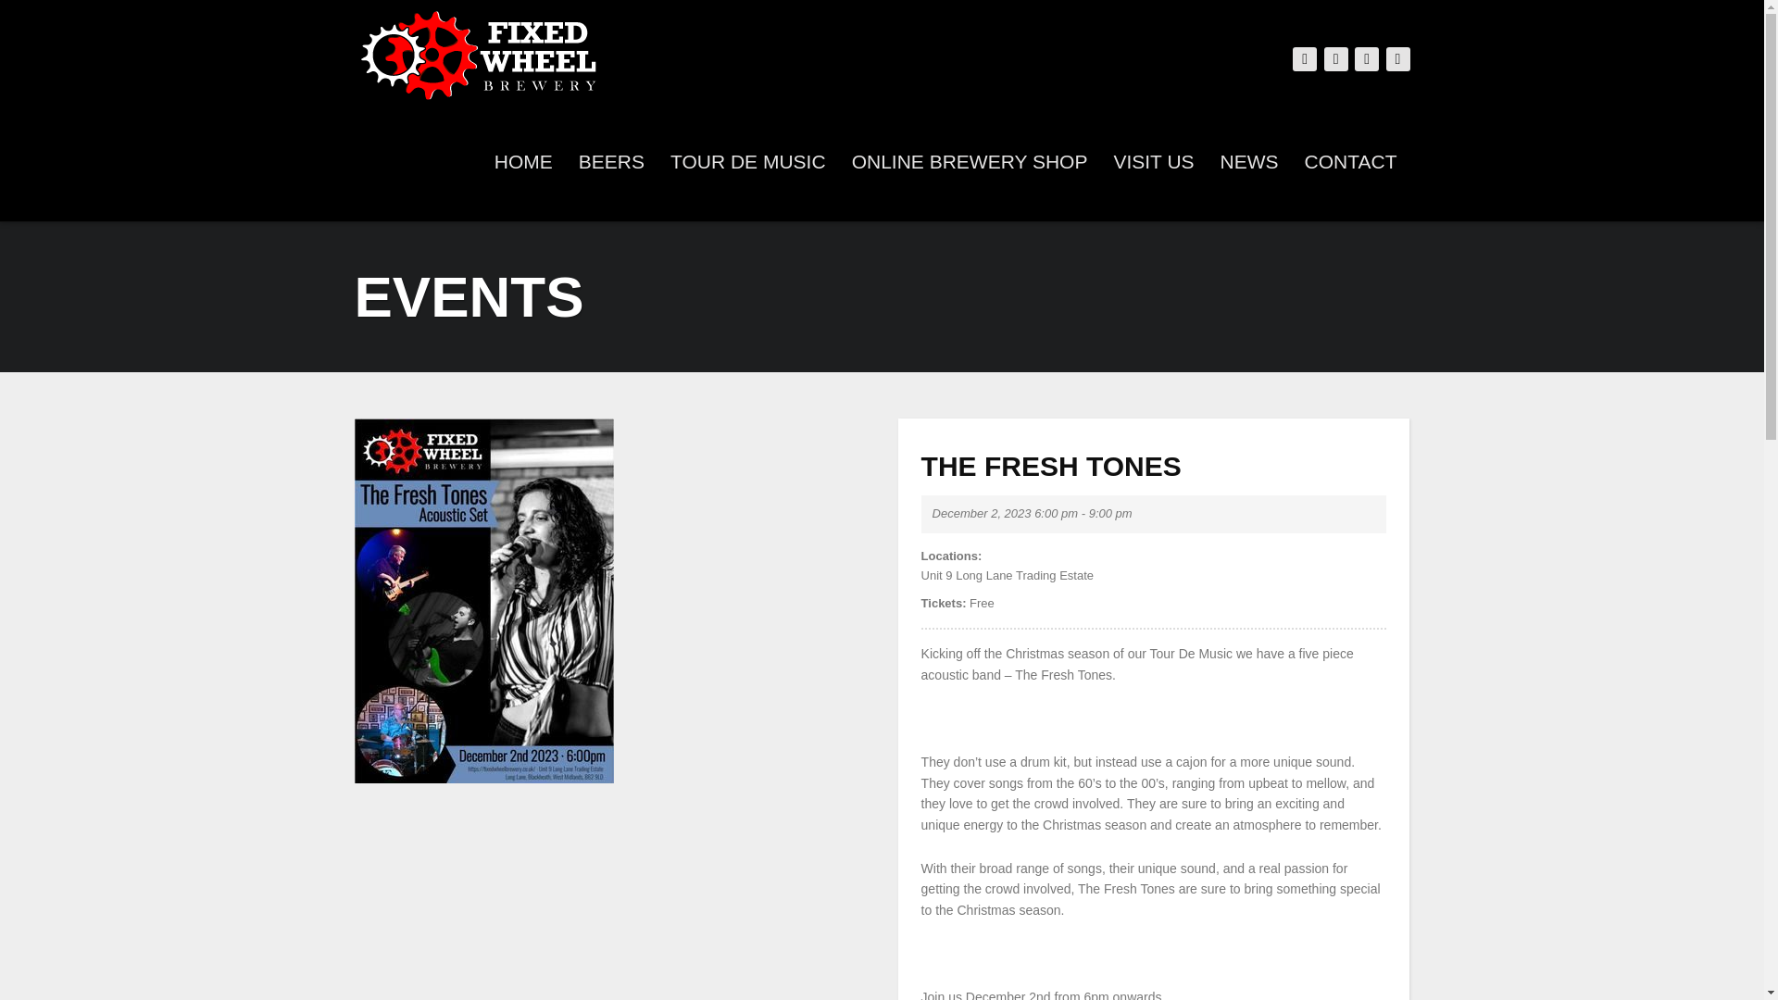 The image size is (1778, 1000). I want to click on NEWS, so click(1249, 161).